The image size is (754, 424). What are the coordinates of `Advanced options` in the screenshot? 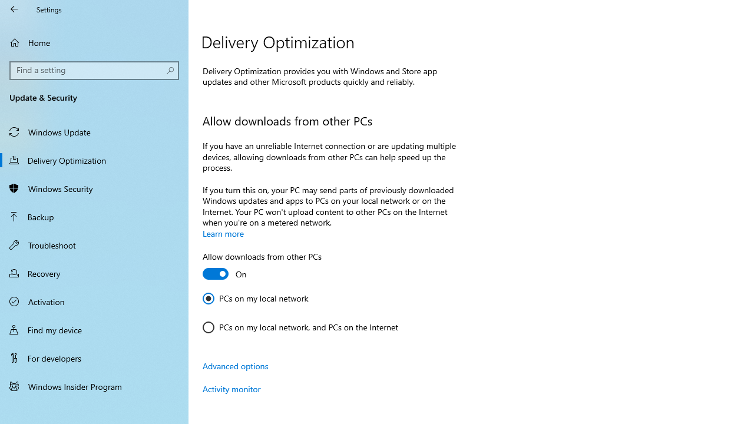 It's located at (236, 366).